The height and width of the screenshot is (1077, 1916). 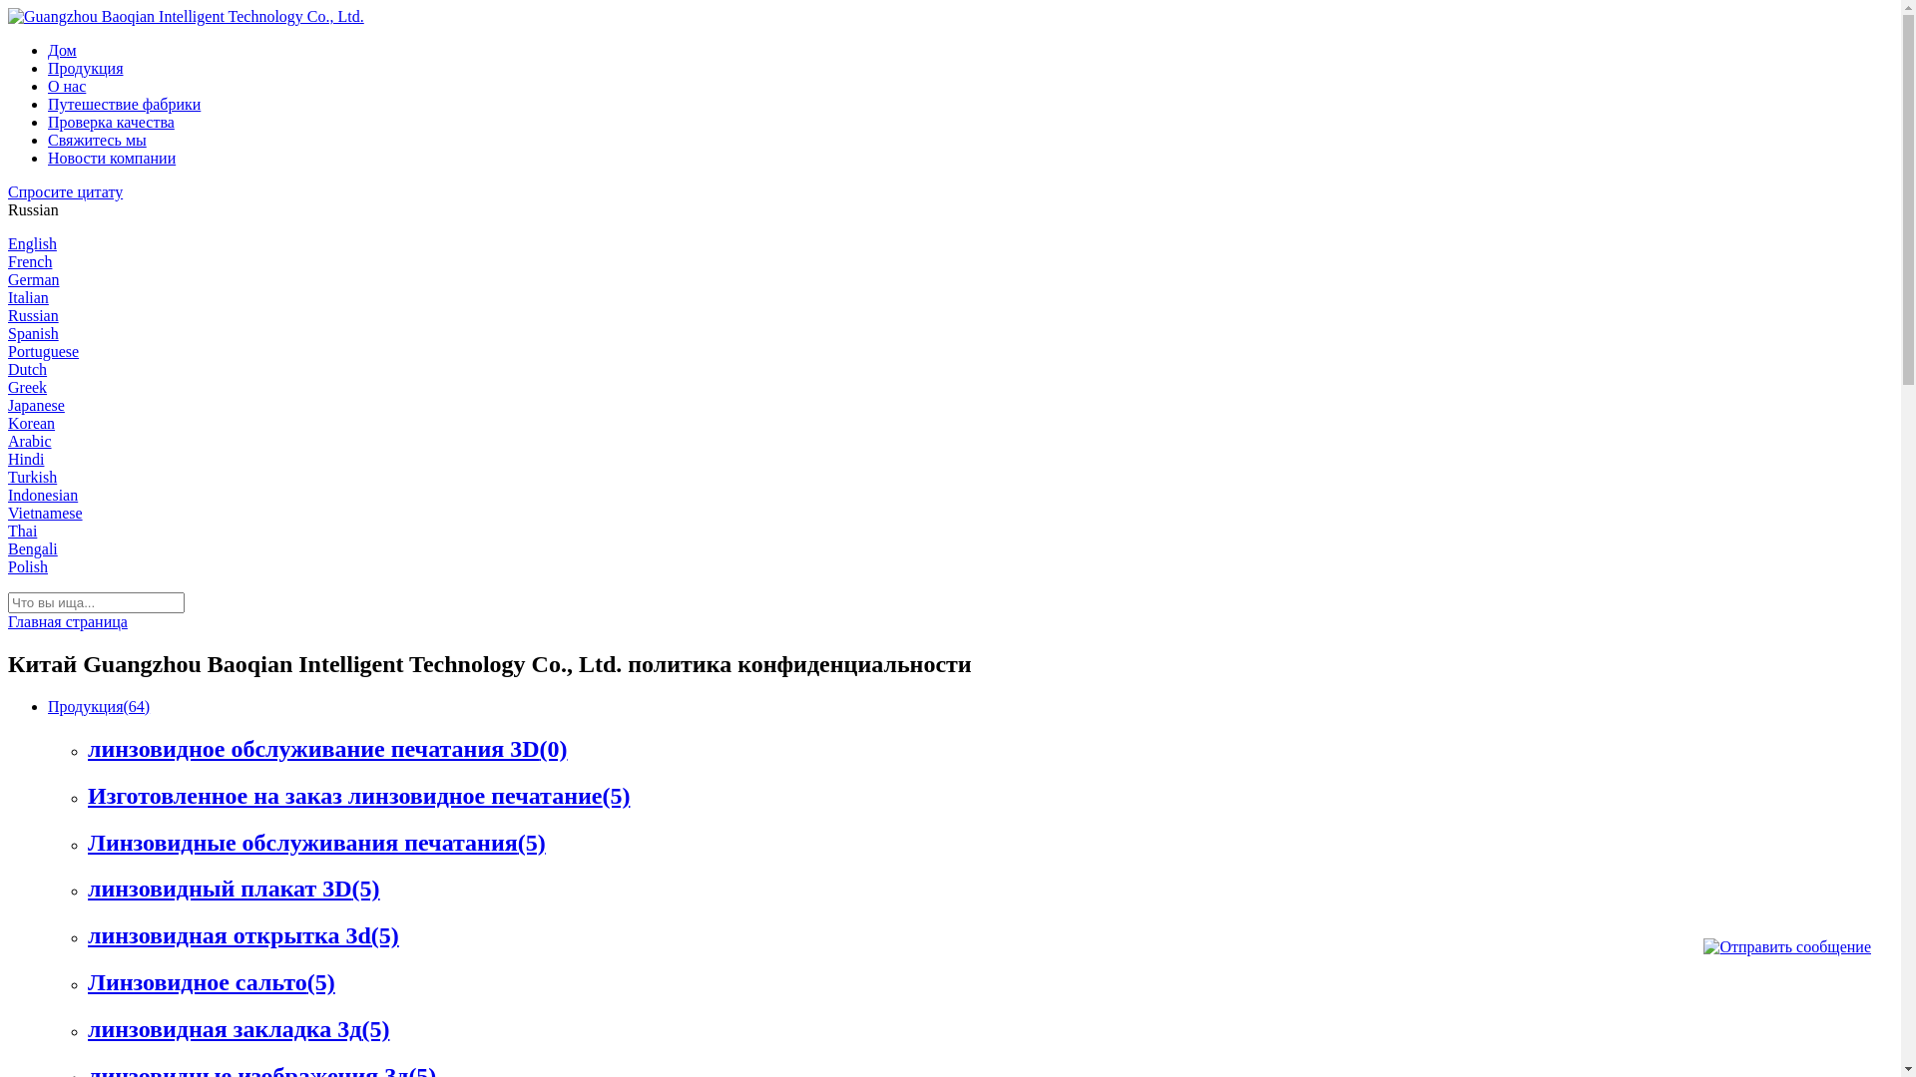 I want to click on Korean, so click(x=32, y=423).